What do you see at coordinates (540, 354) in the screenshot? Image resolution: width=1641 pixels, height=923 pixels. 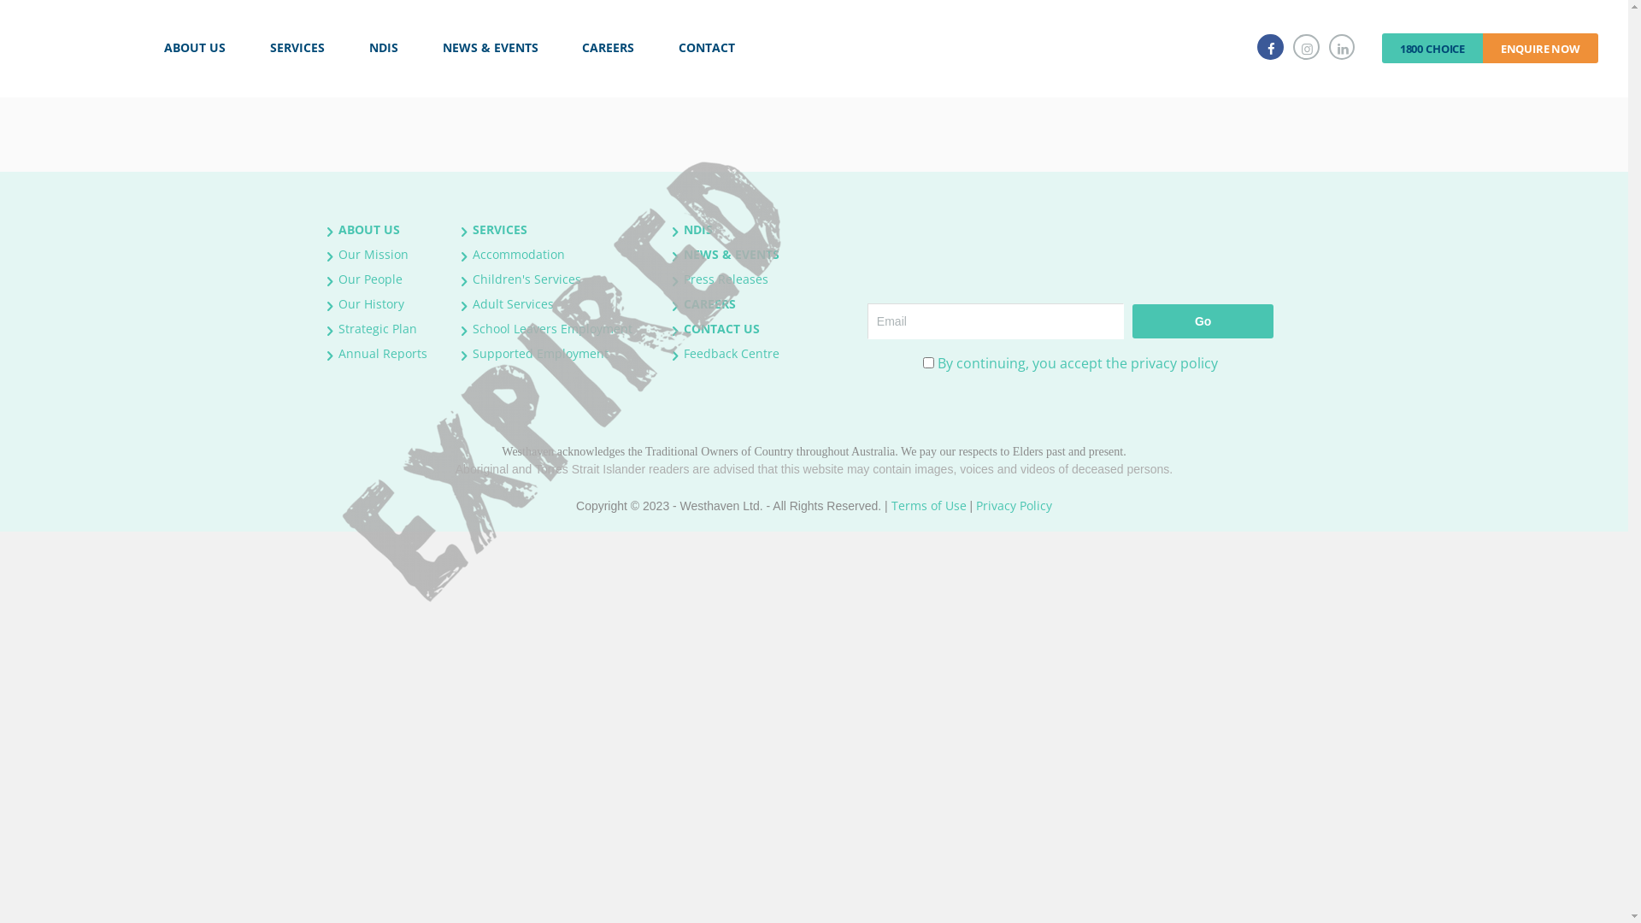 I see `Supported Employment` at bounding box center [540, 354].